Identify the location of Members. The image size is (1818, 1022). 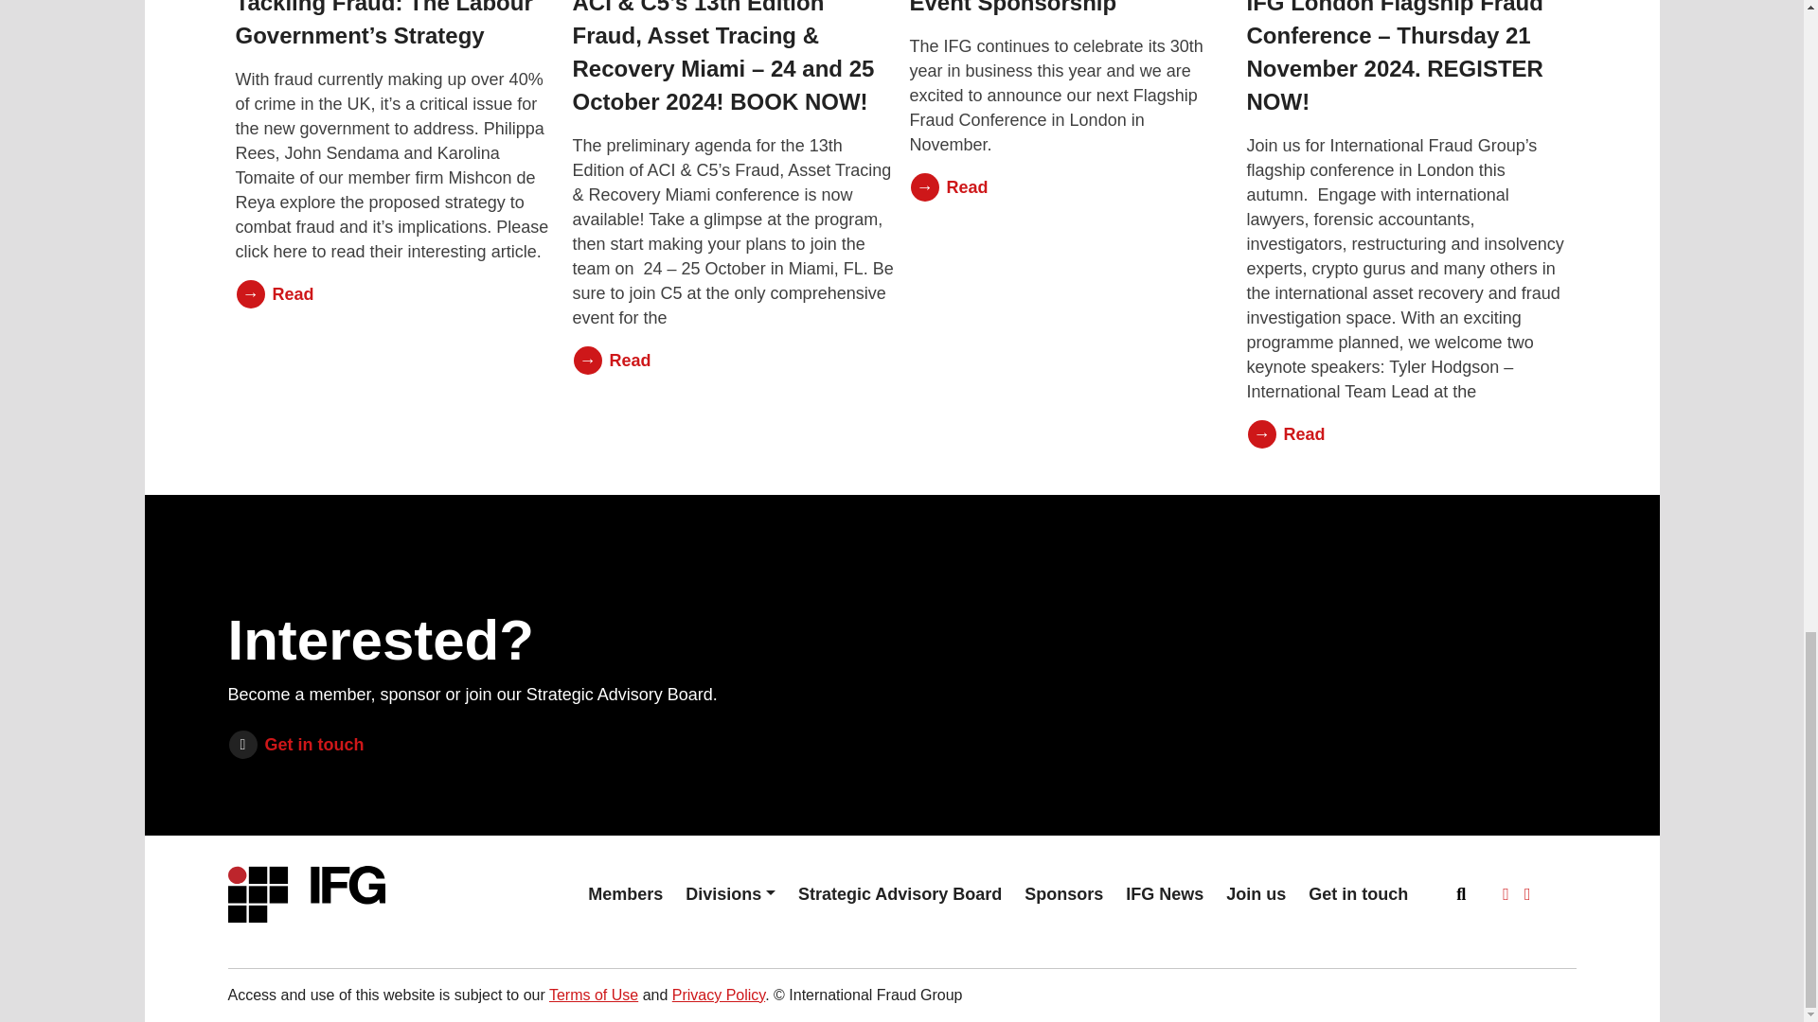
(625, 893).